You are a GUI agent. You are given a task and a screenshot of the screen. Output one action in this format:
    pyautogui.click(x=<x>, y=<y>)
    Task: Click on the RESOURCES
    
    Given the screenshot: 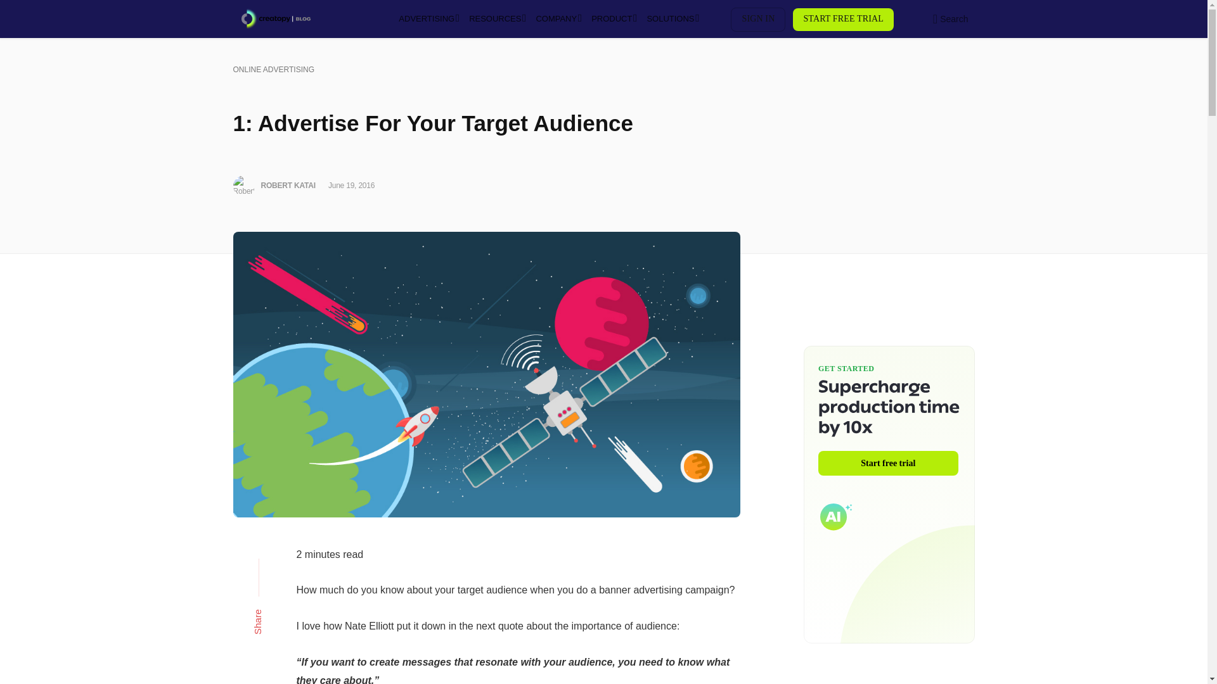 What is the action you would take?
    pyautogui.click(x=496, y=19)
    